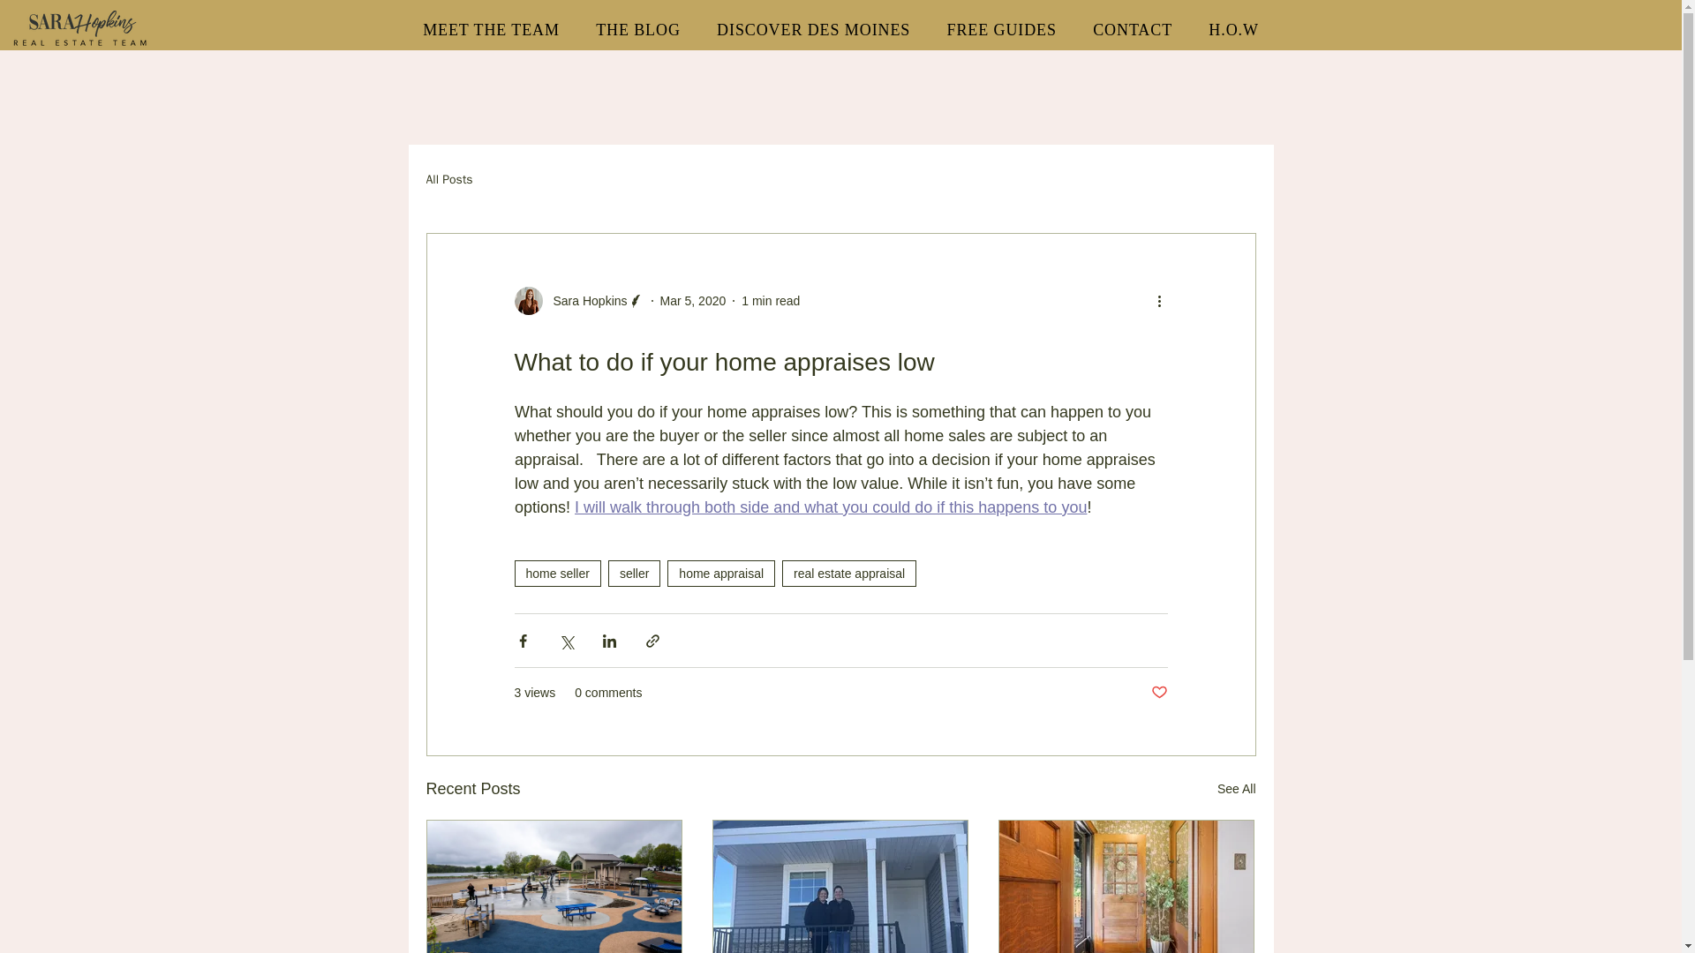 This screenshot has width=1695, height=953. Describe the element at coordinates (849, 574) in the screenshot. I see `real estate appraisal` at that location.